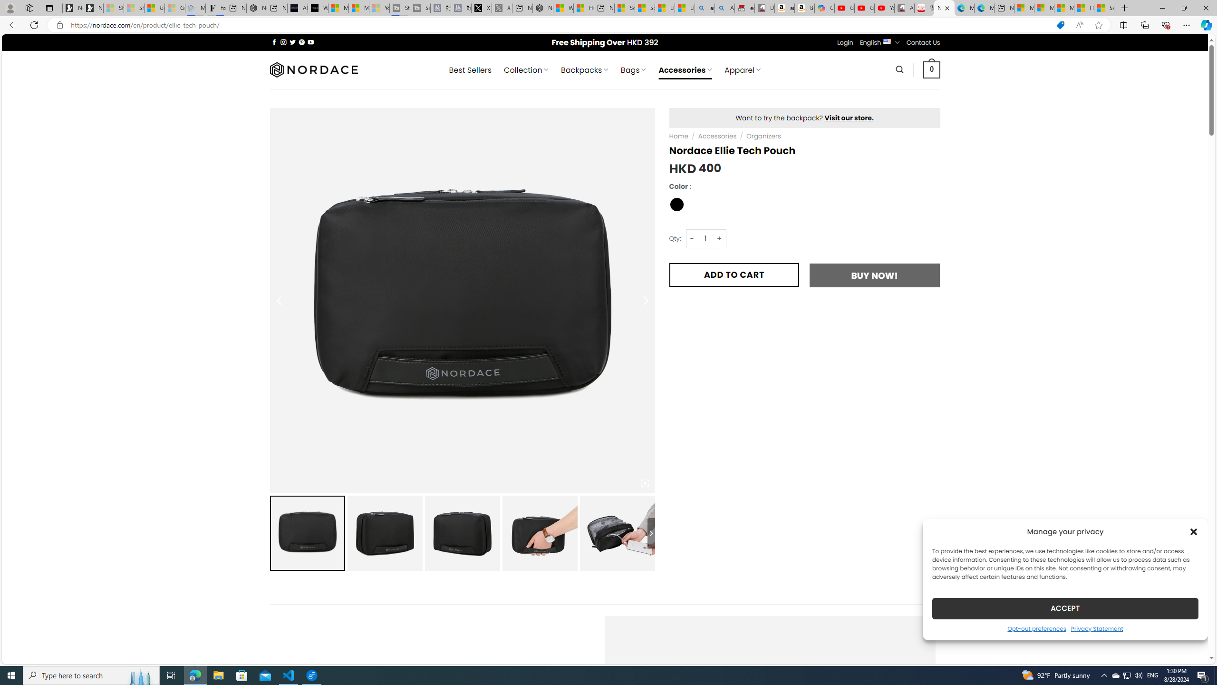  What do you see at coordinates (849, 117) in the screenshot?
I see `Visit our store.` at bounding box center [849, 117].